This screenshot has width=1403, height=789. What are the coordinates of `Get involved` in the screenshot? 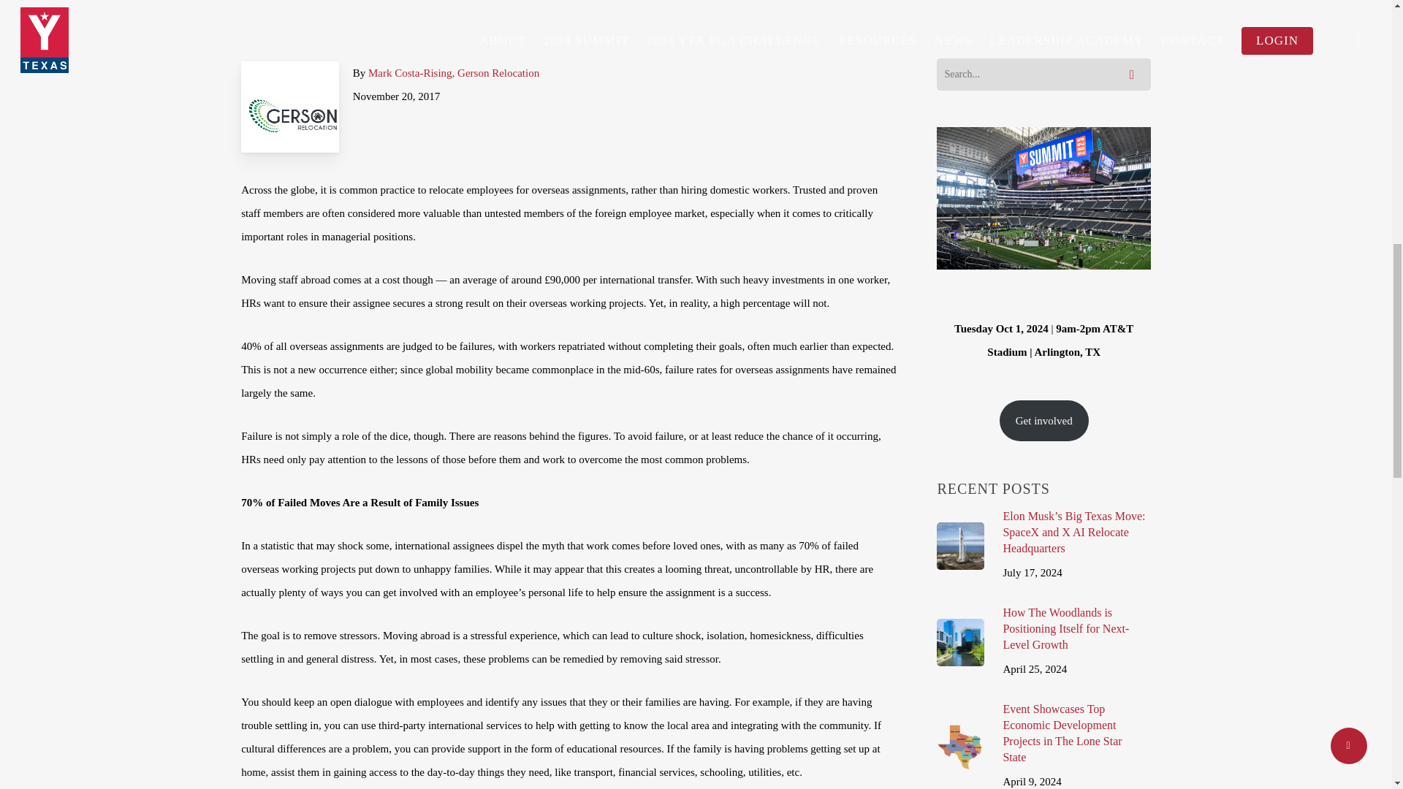 It's located at (1043, 420).